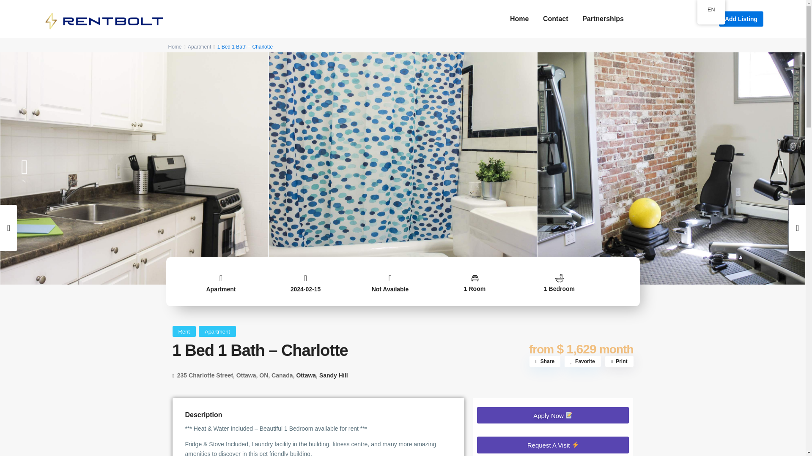  I want to click on Apartment, so click(221, 289).